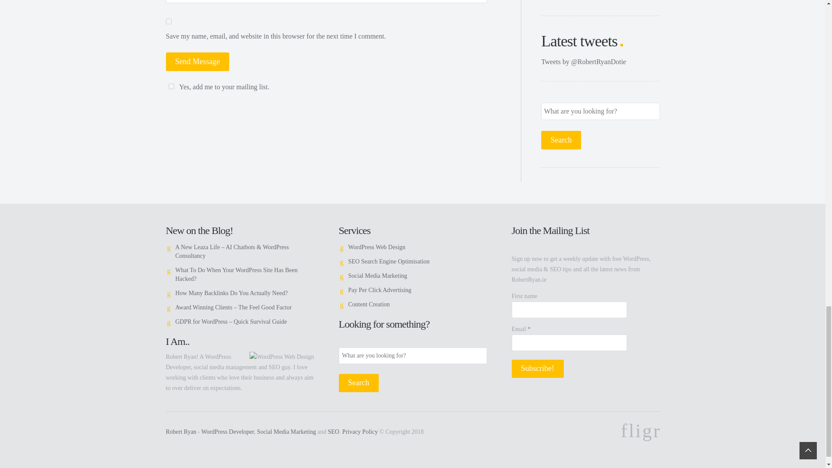 The image size is (832, 468). What do you see at coordinates (198, 62) in the screenshot?
I see `Send Message` at bounding box center [198, 62].